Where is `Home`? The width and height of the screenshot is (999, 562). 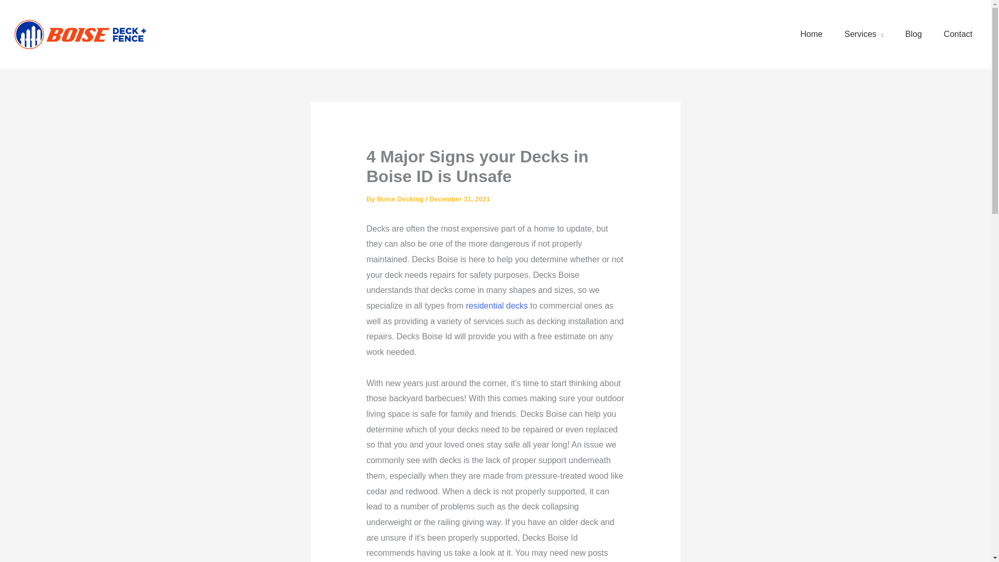 Home is located at coordinates (812, 34).